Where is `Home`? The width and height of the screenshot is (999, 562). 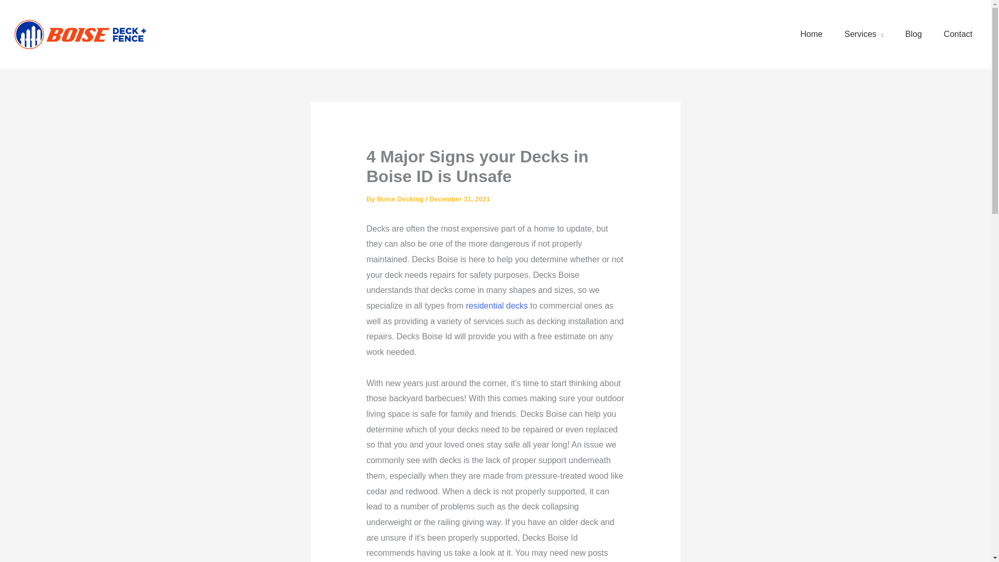 Home is located at coordinates (812, 34).